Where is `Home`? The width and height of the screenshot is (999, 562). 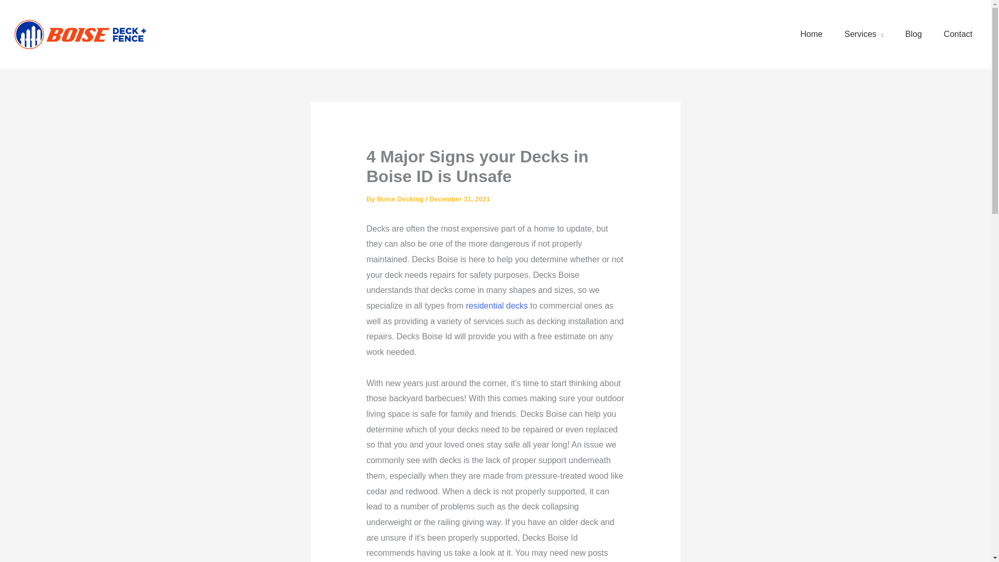 Home is located at coordinates (812, 34).